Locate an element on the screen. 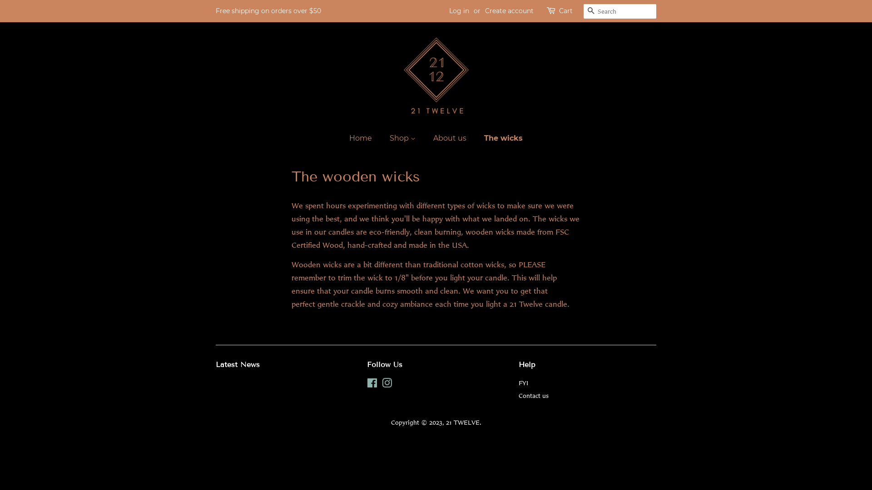 The image size is (872, 490). Latest News is located at coordinates (238, 365).